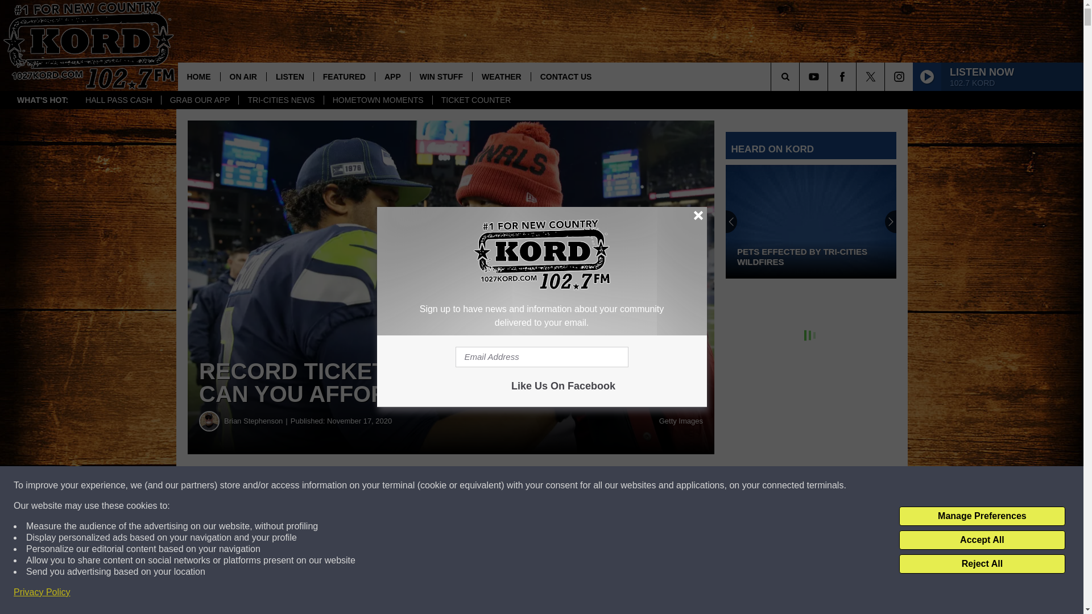 The width and height of the screenshot is (1092, 614). Describe the element at coordinates (346, 486) in the screenshot. I see `Share on Facebook` at that location.